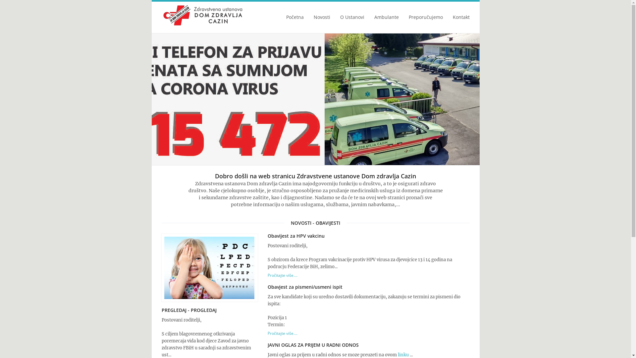 This screenshot has width=636, height=358. I want to click on linku, so click(403, 355).